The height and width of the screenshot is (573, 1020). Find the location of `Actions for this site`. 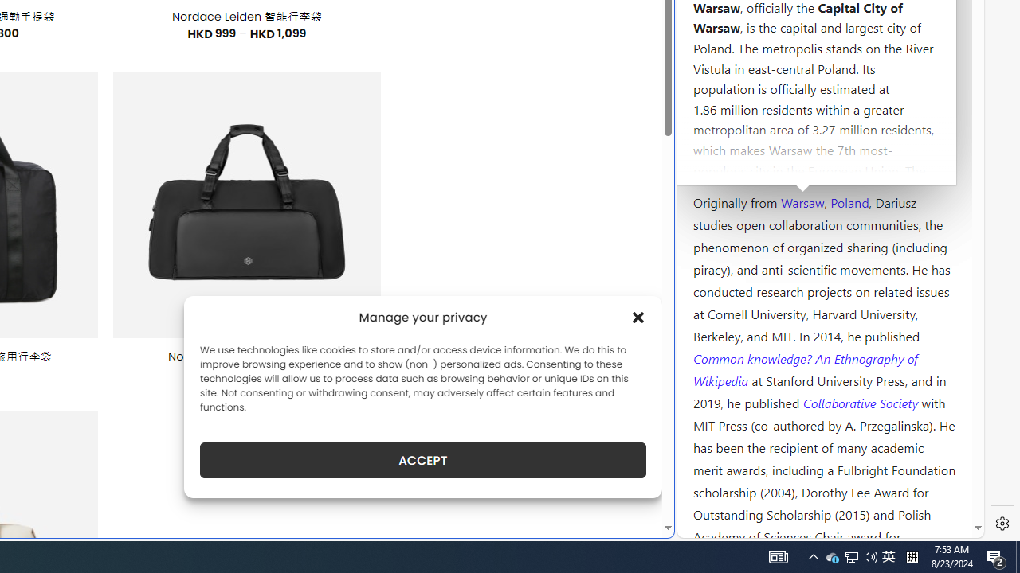

Actions for this site is located at coordinates (900, 244).